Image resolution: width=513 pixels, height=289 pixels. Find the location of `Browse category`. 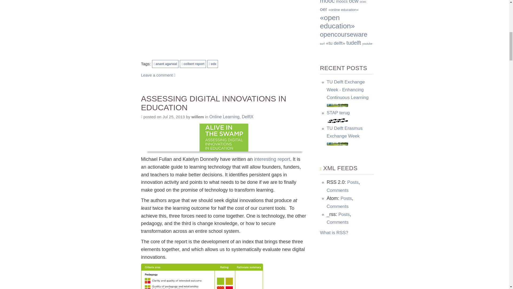

Browse category is located at coordinates (247, 117).